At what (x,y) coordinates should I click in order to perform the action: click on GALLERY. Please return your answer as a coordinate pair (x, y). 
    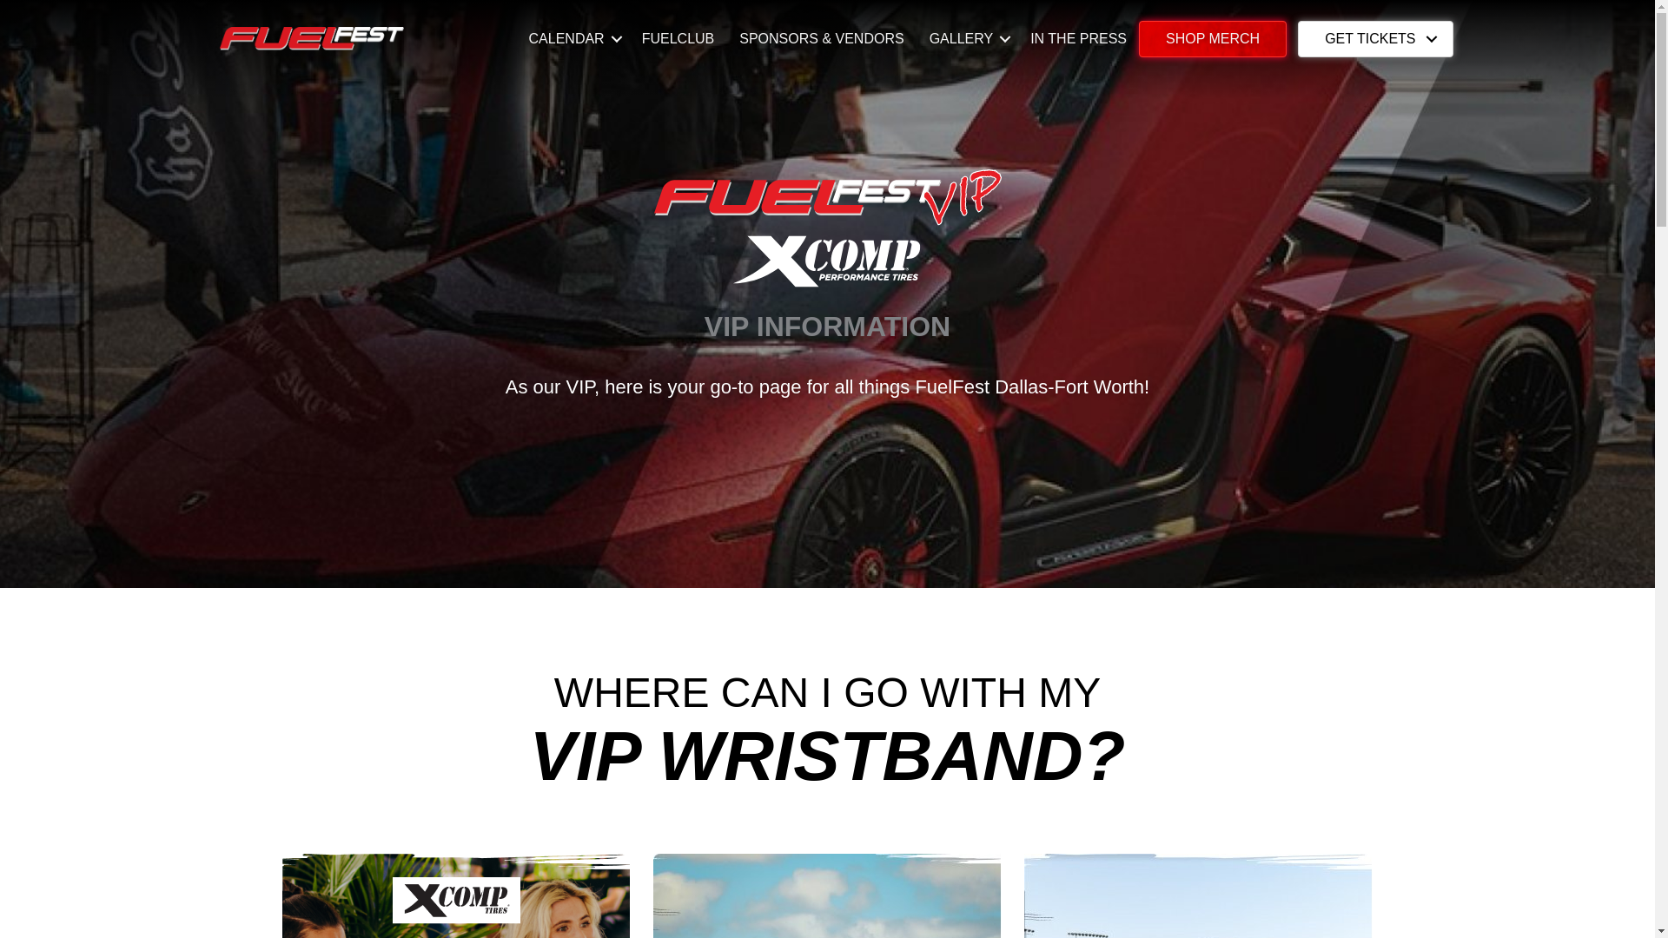
    Looking at the image, I should click on (968, 39).